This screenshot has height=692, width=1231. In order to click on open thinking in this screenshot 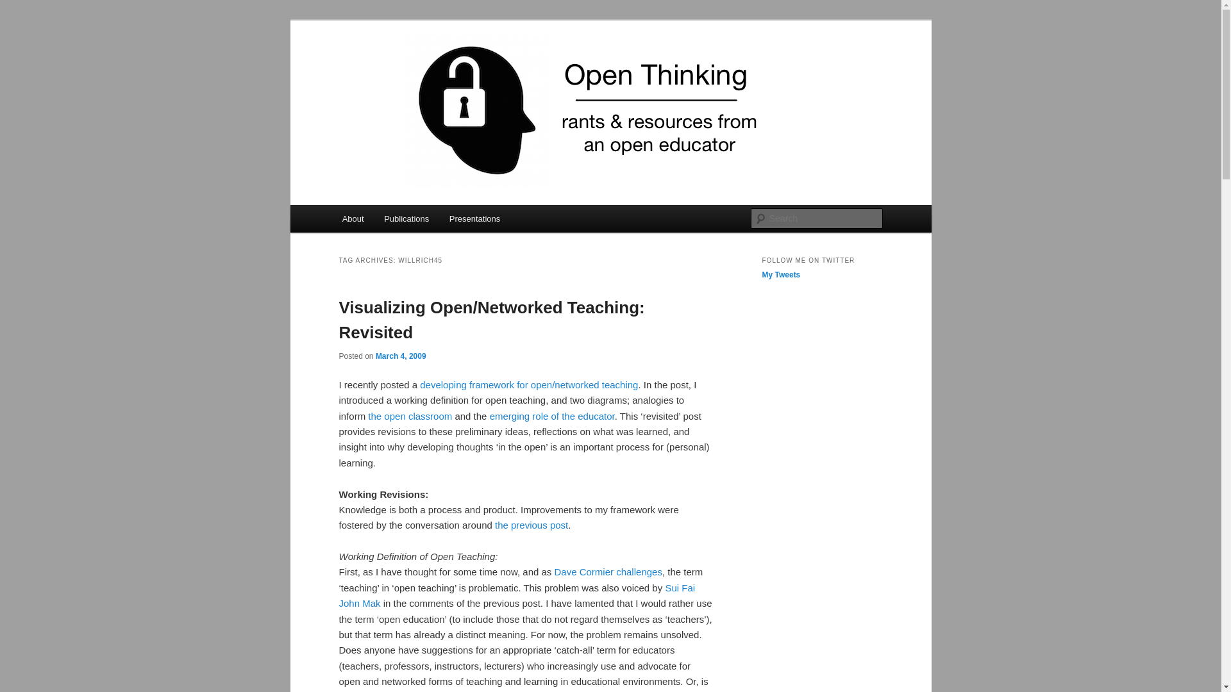, I will do `click(401, 67)`.